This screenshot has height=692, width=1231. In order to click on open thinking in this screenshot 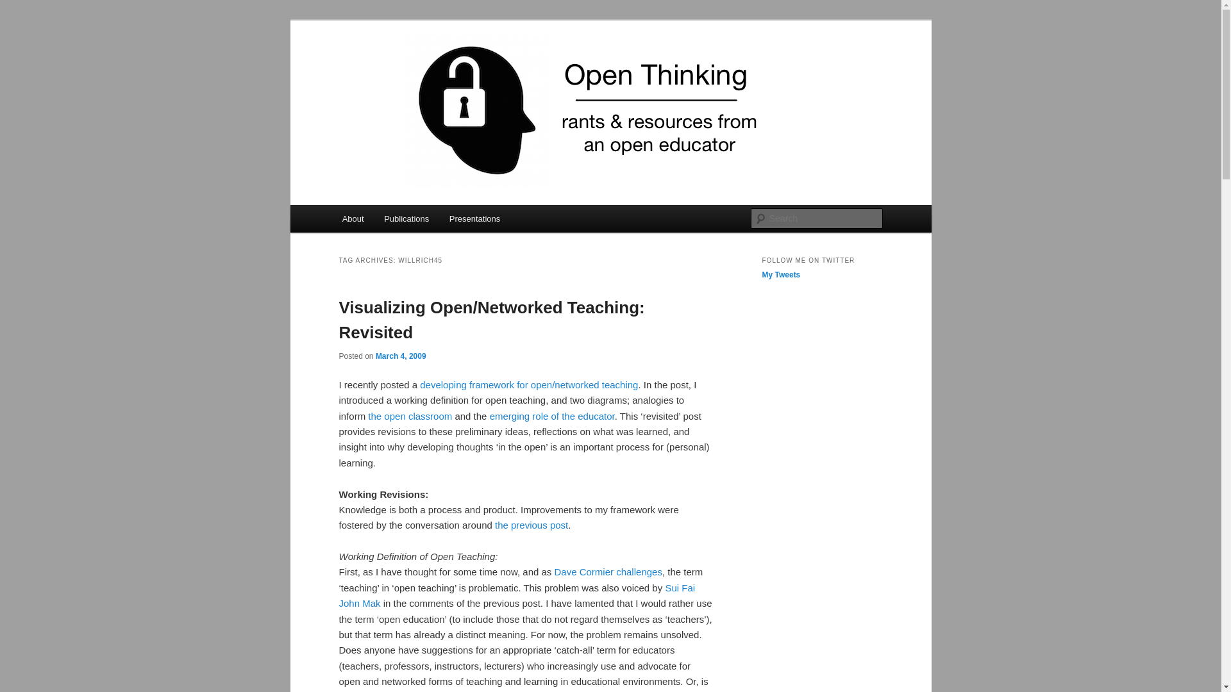, I will do `click(401, 67)`.